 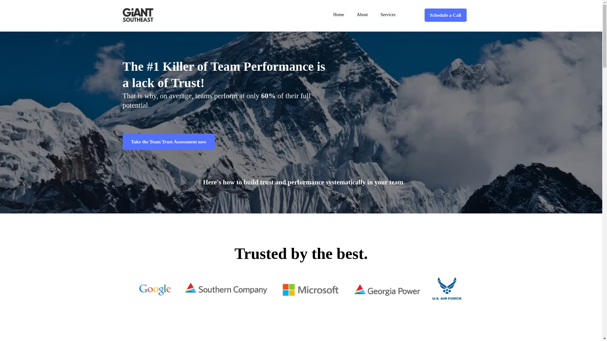 I want to click on Take the Team Trust Assessment now, so click(x=169, y=142).